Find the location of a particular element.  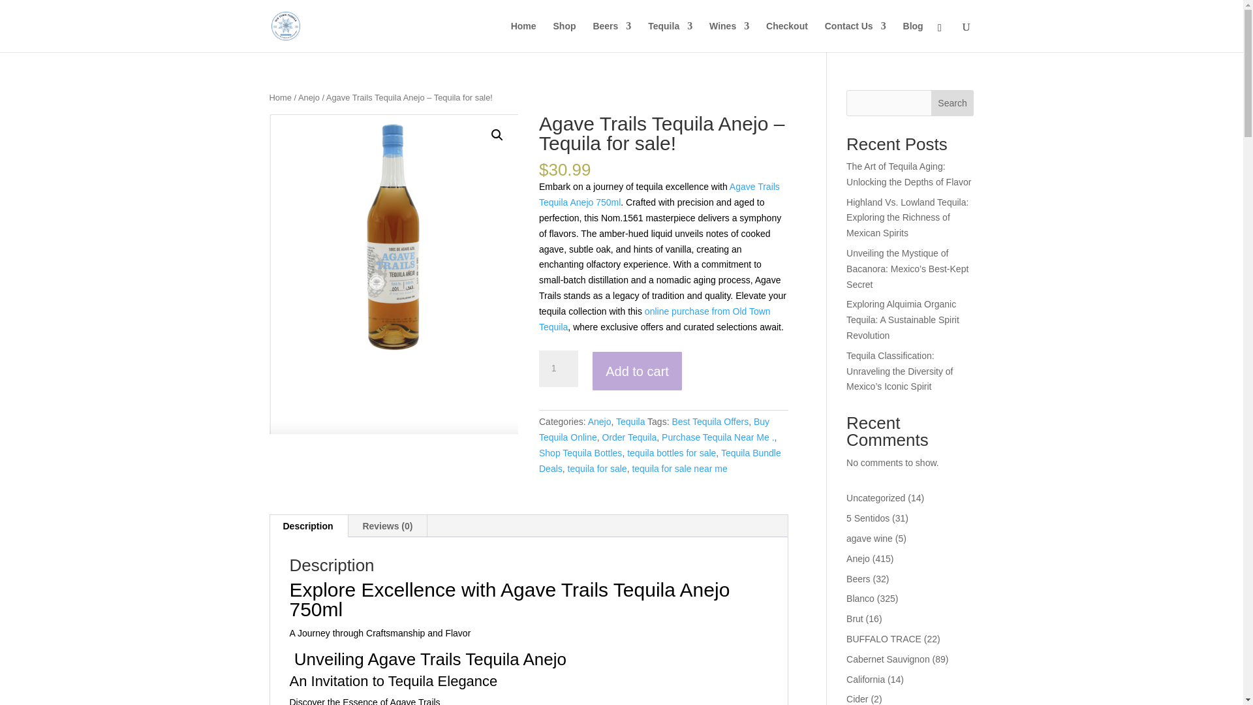

1 is located at coordinates (558, 368).